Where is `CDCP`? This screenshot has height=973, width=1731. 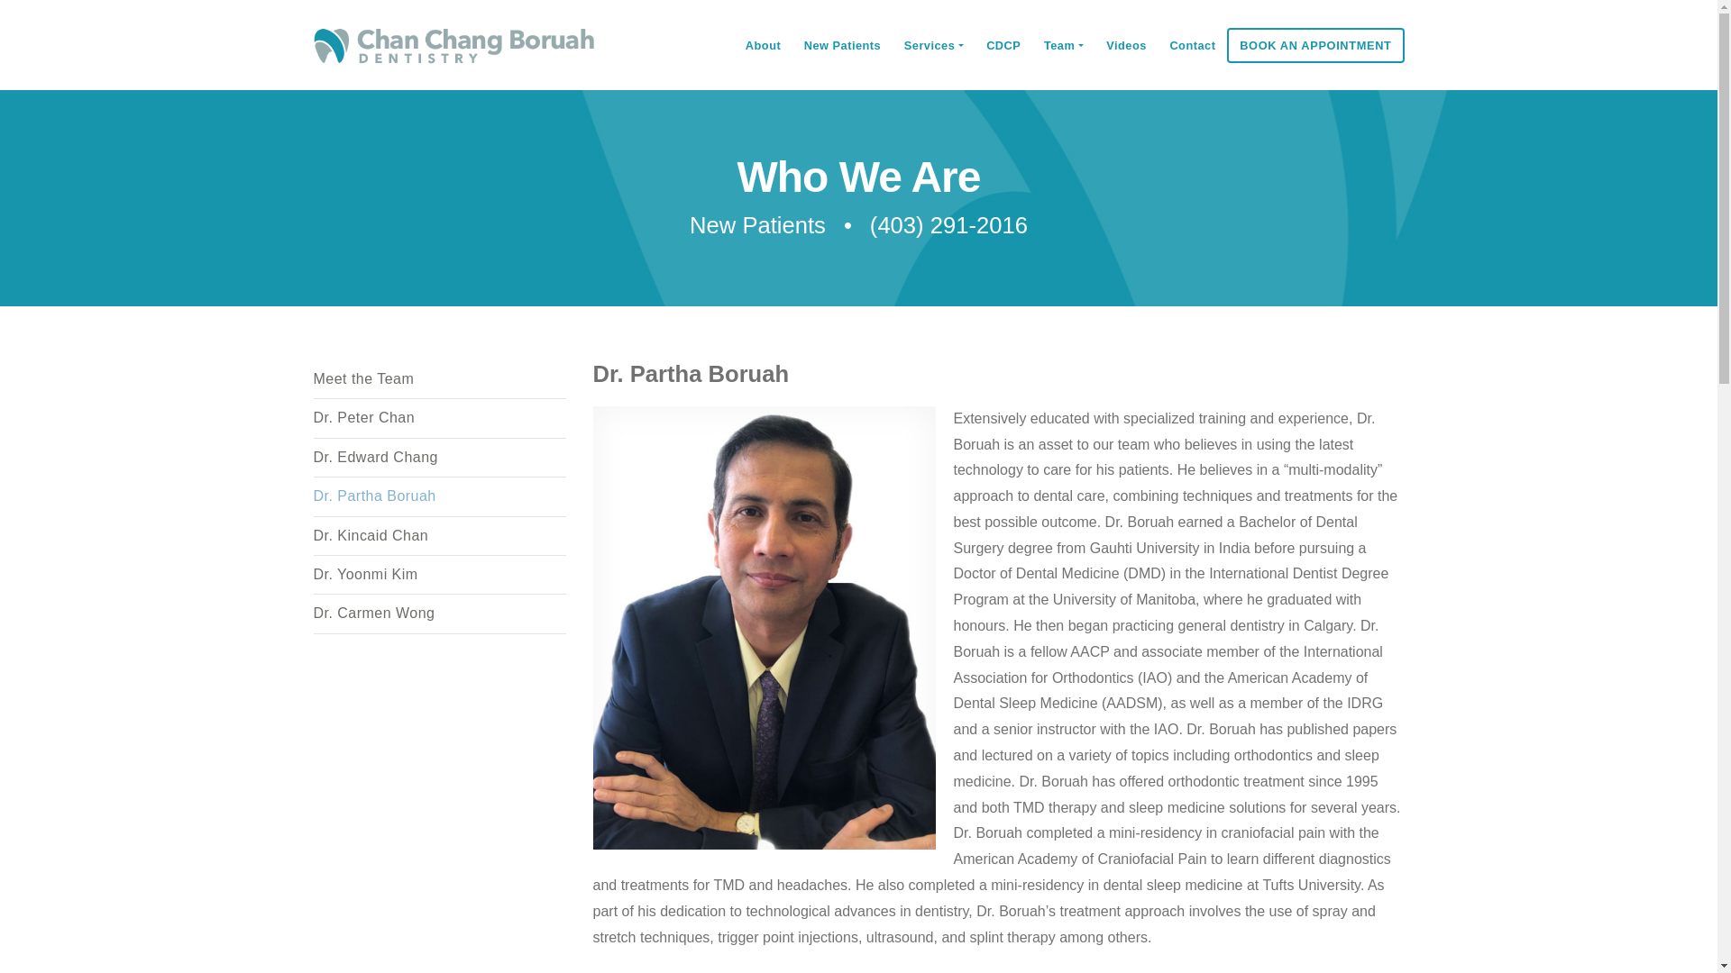 CDCP is located at coordinates (1003, 45).